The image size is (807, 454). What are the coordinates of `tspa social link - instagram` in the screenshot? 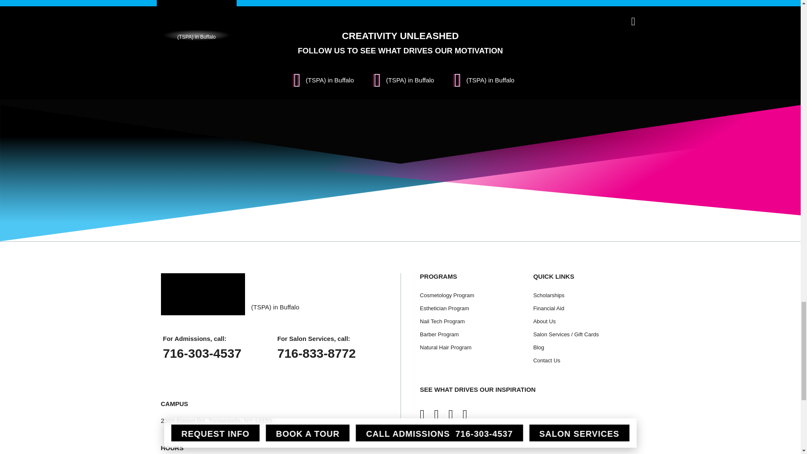 It's located at (320, 80).